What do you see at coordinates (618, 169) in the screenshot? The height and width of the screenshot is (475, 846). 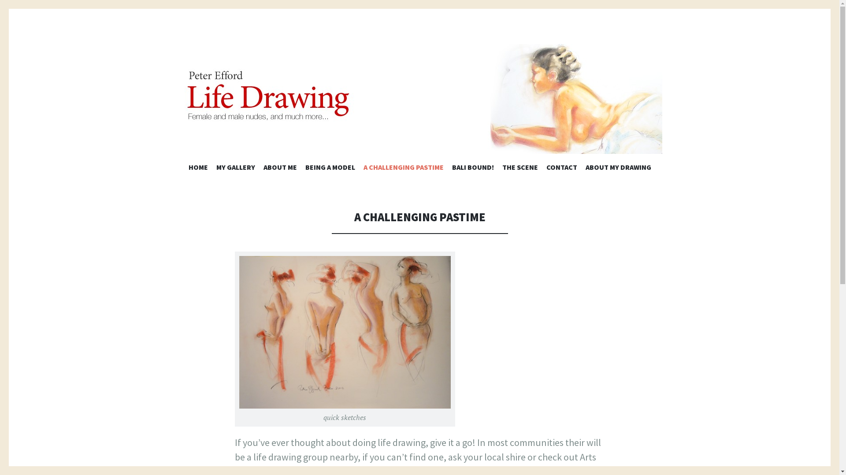 I see `ABOUT MY DRAWING` at bounding box center [618, 169].